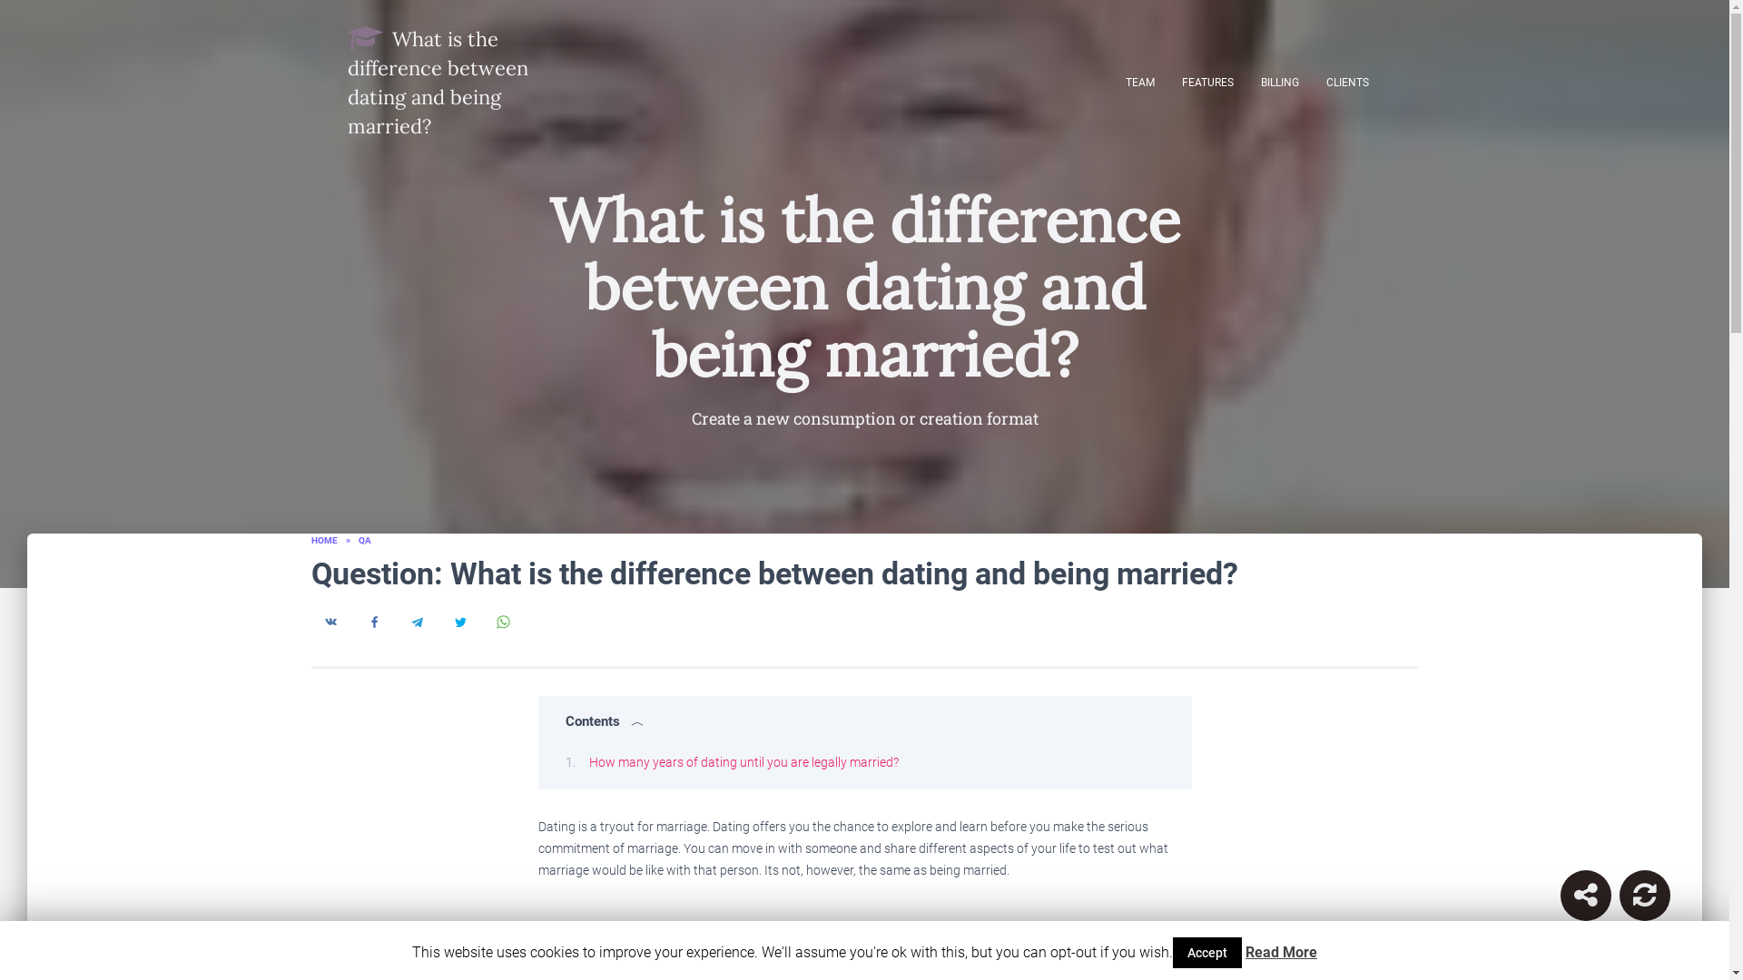 This screenshot has width=1743, height=980. Describe the element at coordinates (1280, 82) in the screenshot. I see `BILLING` at that location.